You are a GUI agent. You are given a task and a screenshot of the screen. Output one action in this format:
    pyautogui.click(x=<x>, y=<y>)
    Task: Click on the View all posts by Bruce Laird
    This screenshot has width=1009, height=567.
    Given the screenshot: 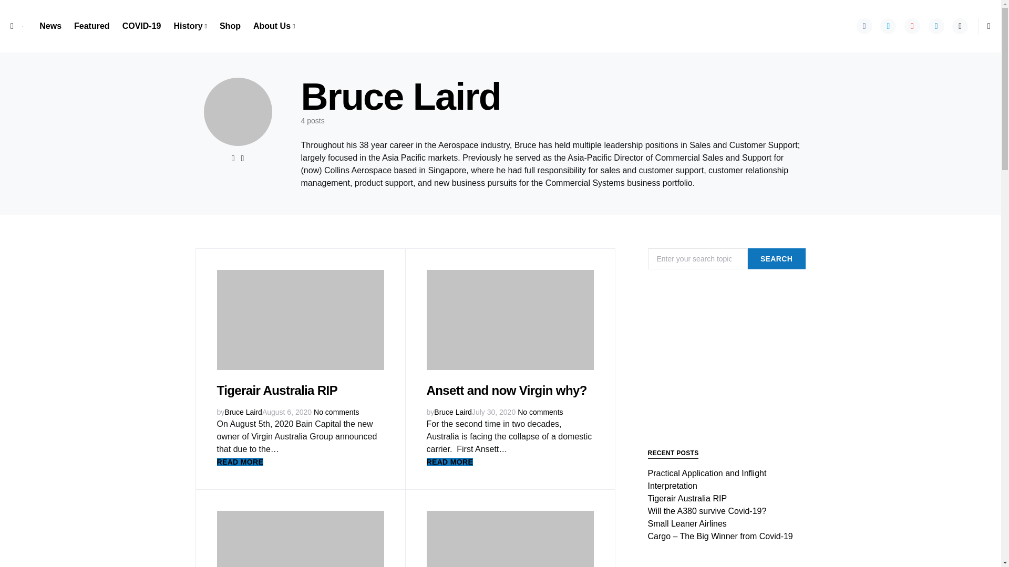 What is the action you would take?
    pyautogui.click(x=243, y=412)
    